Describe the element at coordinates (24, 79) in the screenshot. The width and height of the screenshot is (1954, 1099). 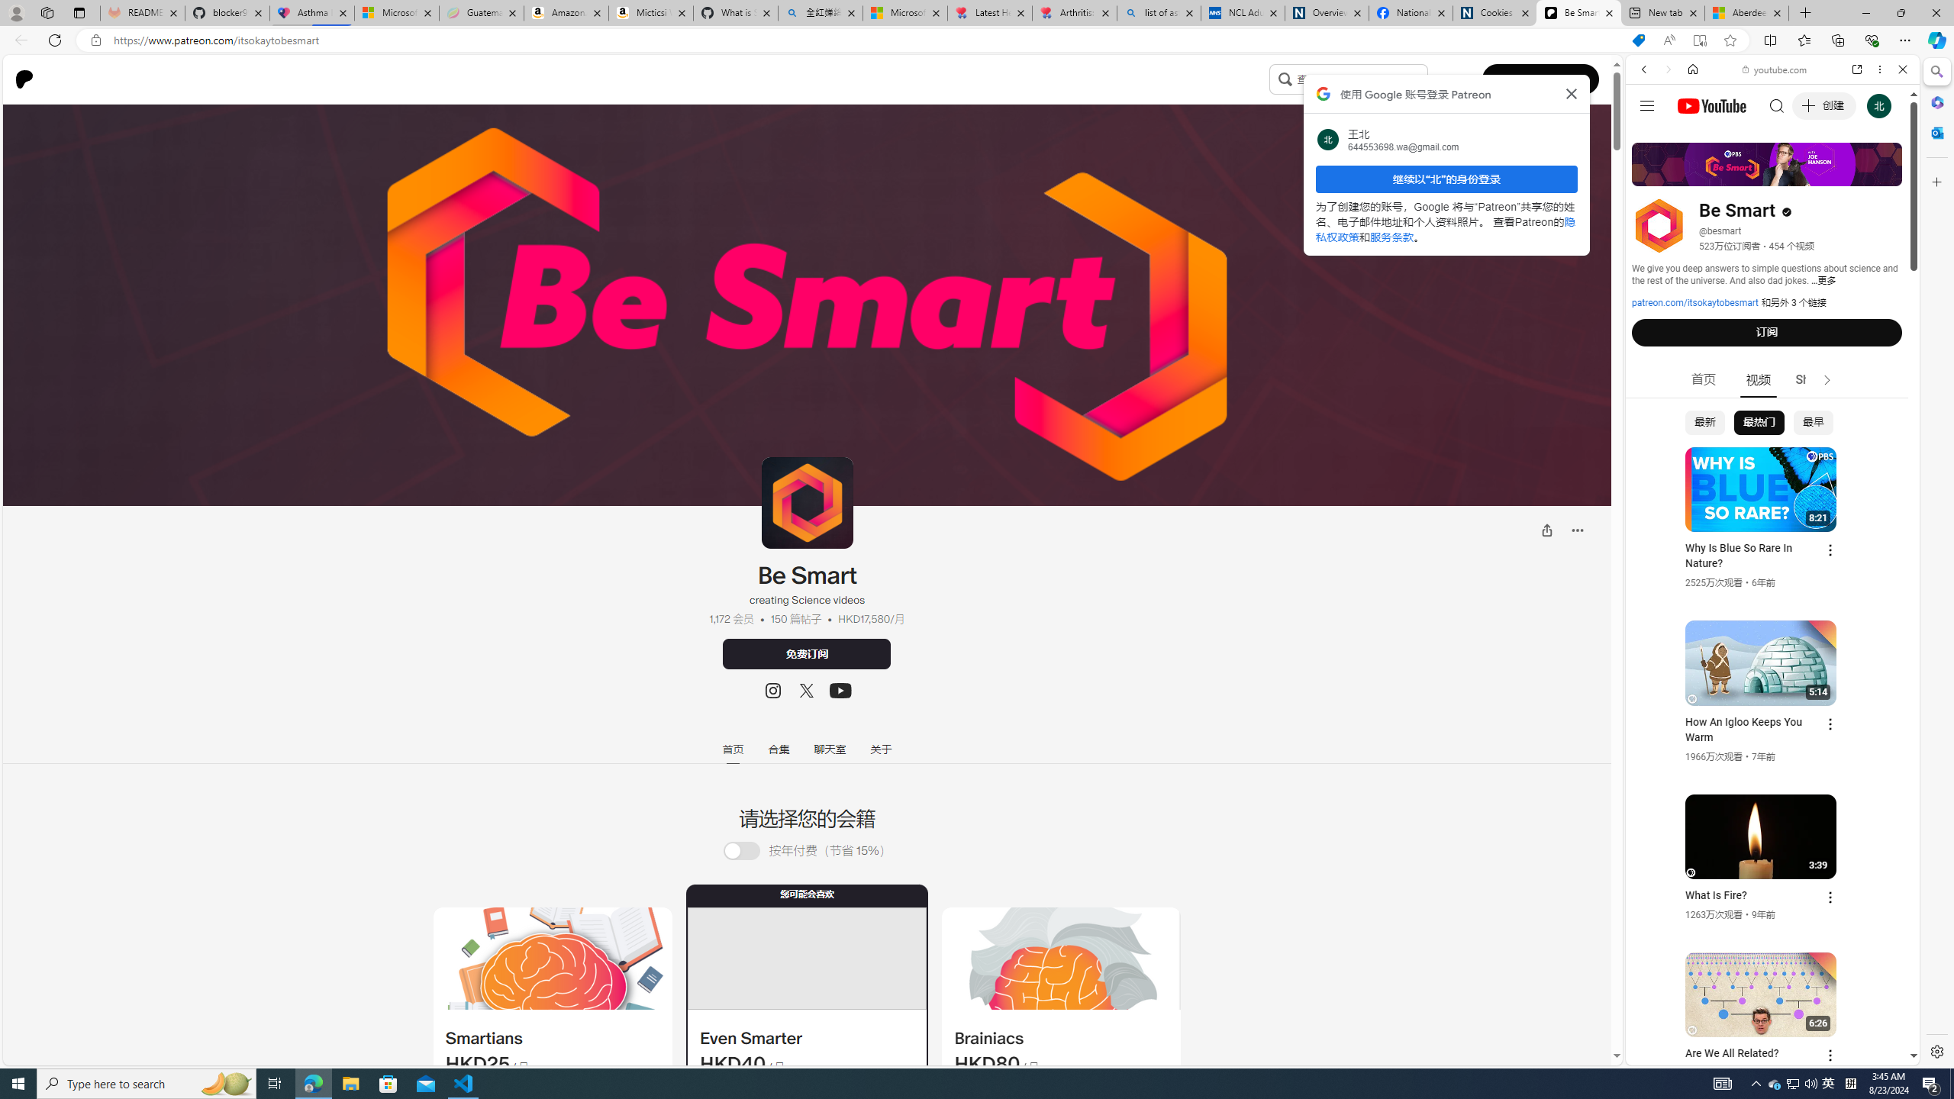
I see `Patreon logo` at that location.